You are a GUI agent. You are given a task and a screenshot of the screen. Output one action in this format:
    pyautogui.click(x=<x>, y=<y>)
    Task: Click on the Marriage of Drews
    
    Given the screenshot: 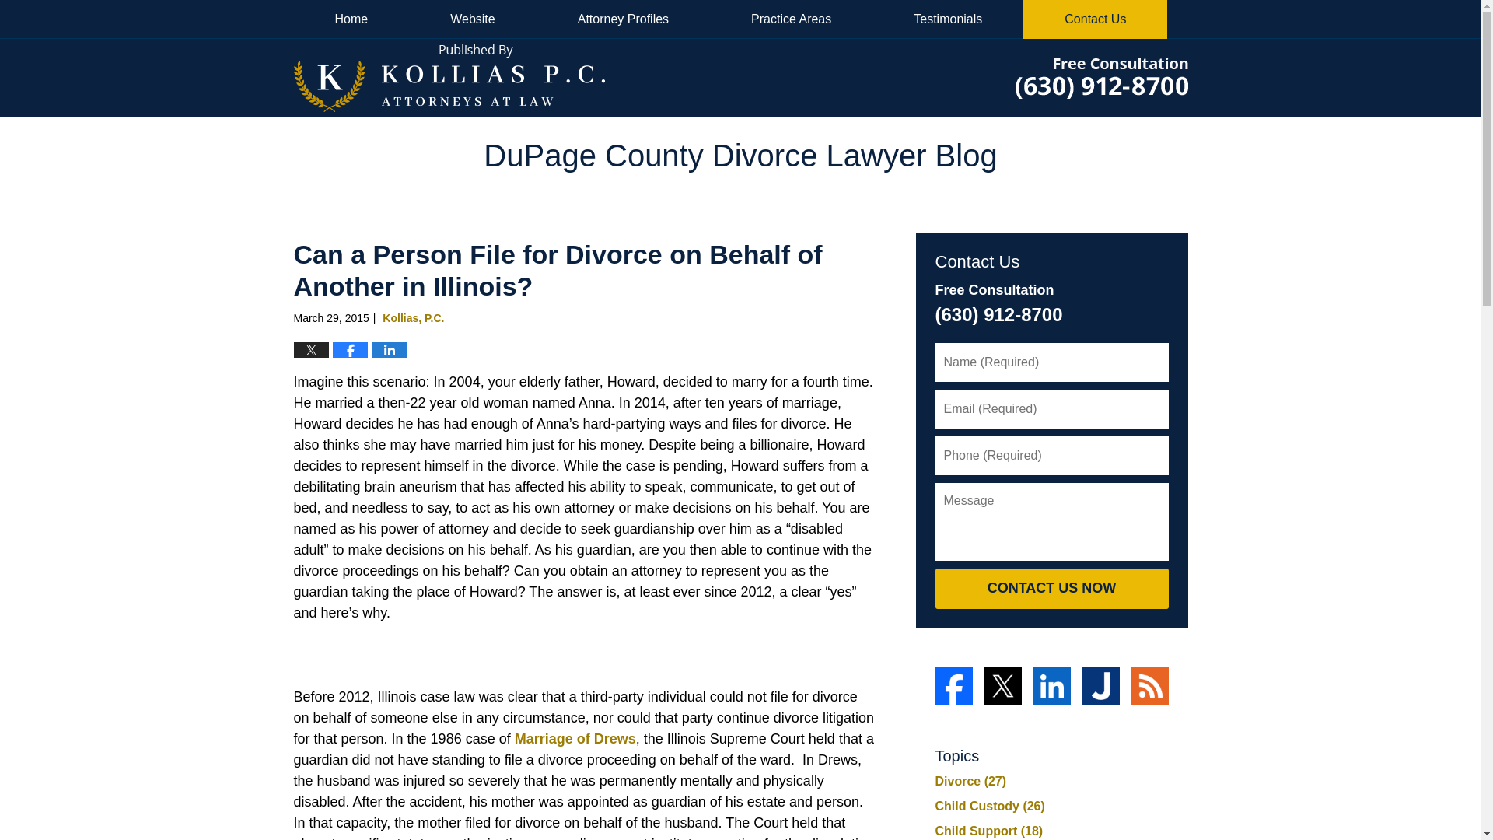 What is the action you would take?
    pyautogui.click(x=575, y=739)
    